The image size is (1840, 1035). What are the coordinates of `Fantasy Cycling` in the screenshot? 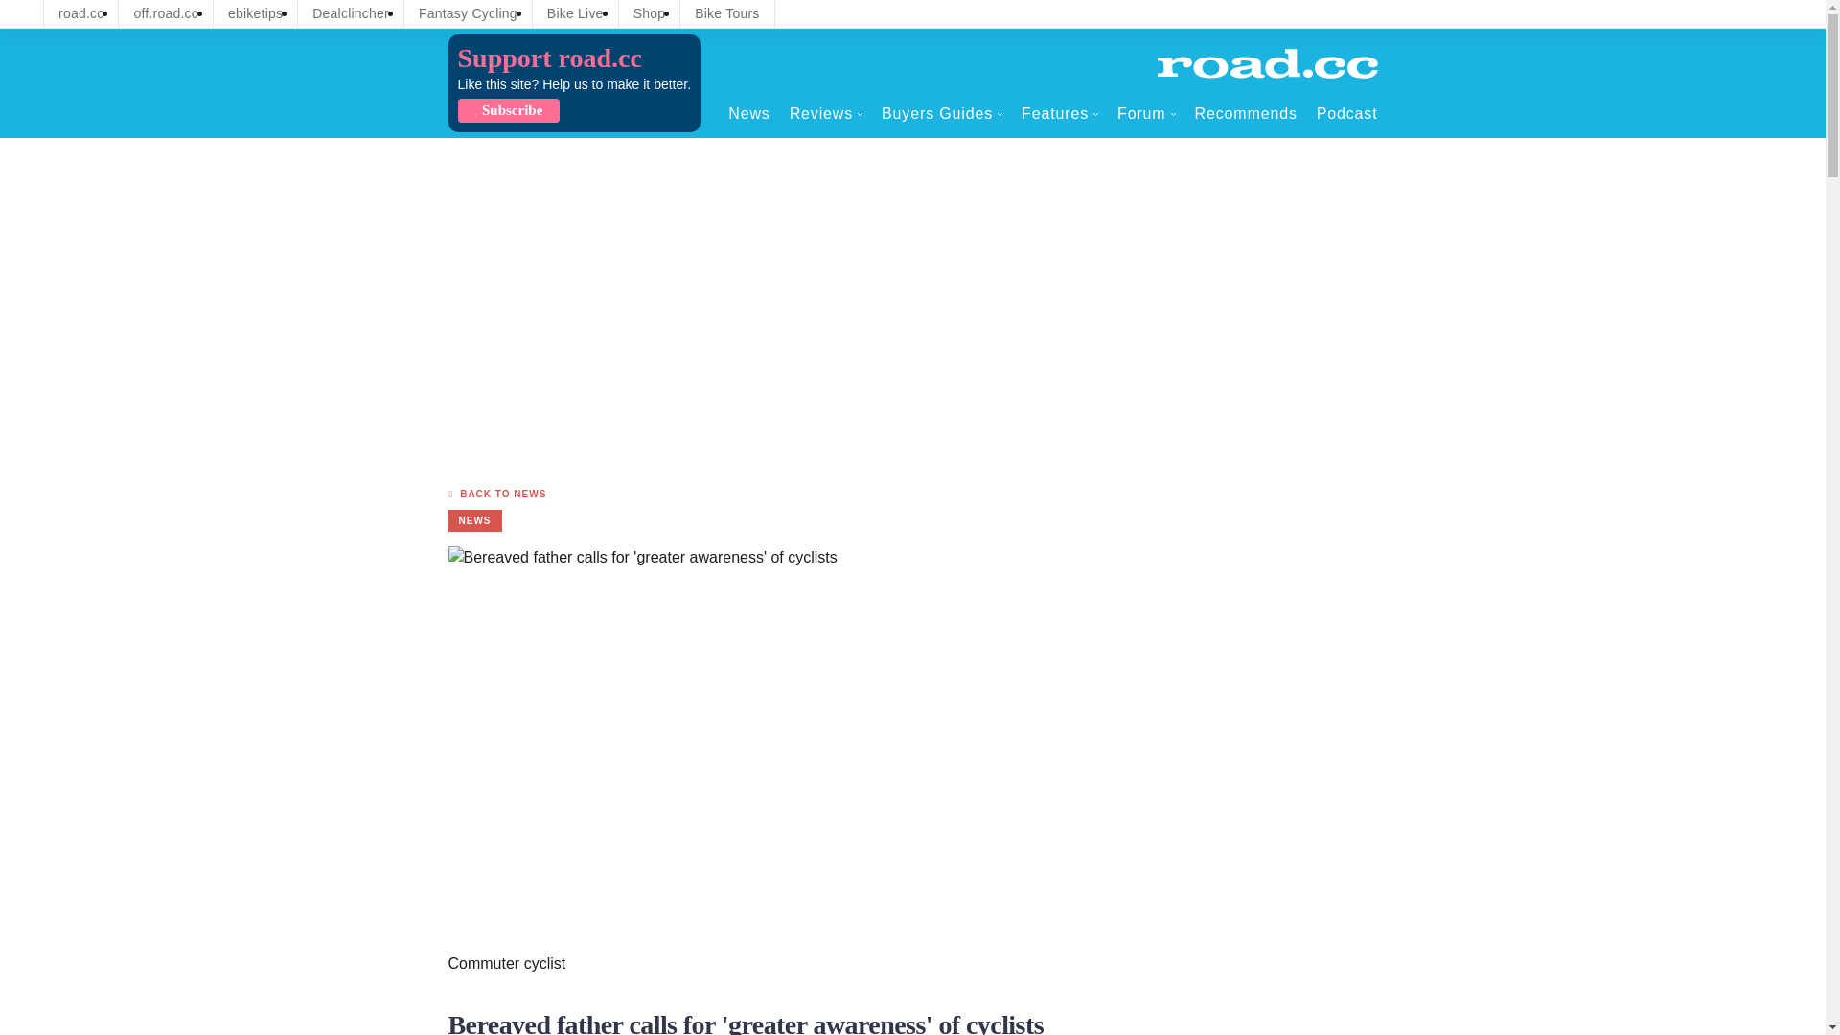 It's located at (468, 13).